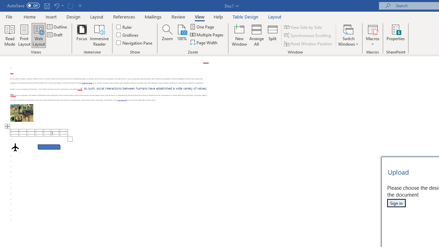  I want to click on More Options, so click(372, 42).